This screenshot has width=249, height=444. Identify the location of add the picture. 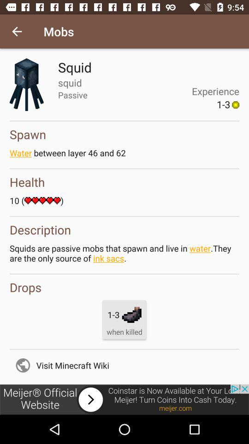
(125, 400).